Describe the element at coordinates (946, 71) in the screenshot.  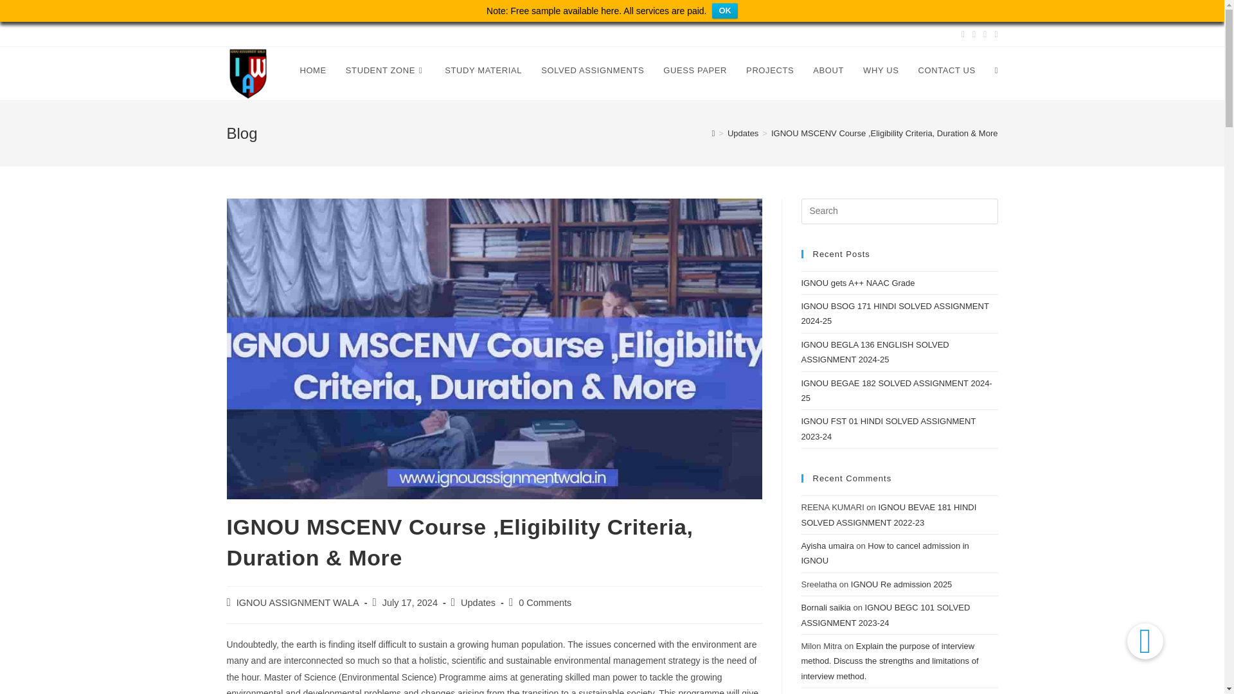
I see `CONTACT US` at that location.